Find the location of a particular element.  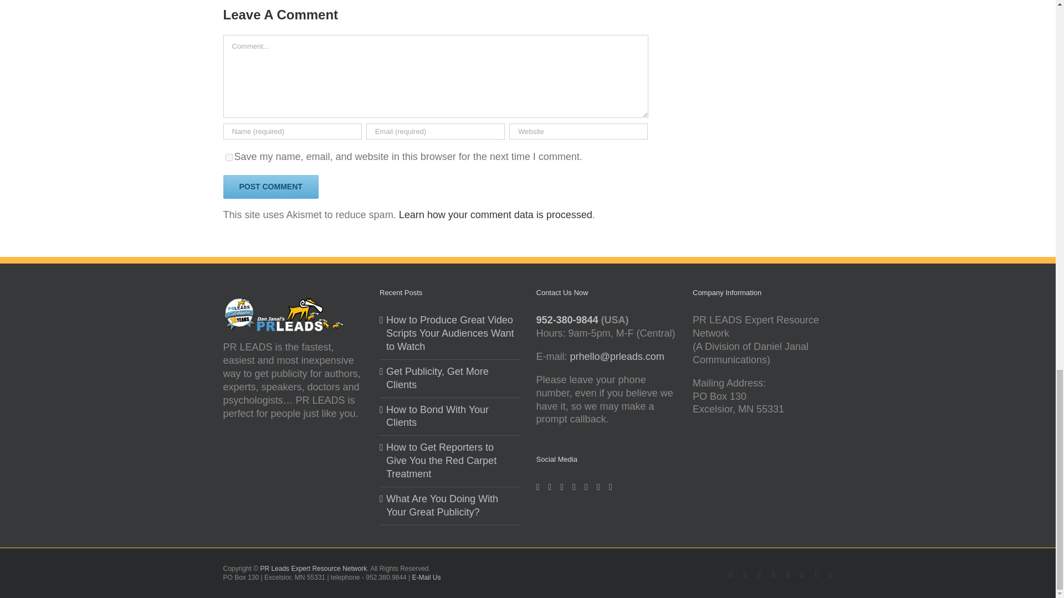

Post Comment is located at coordinates (270, 187).